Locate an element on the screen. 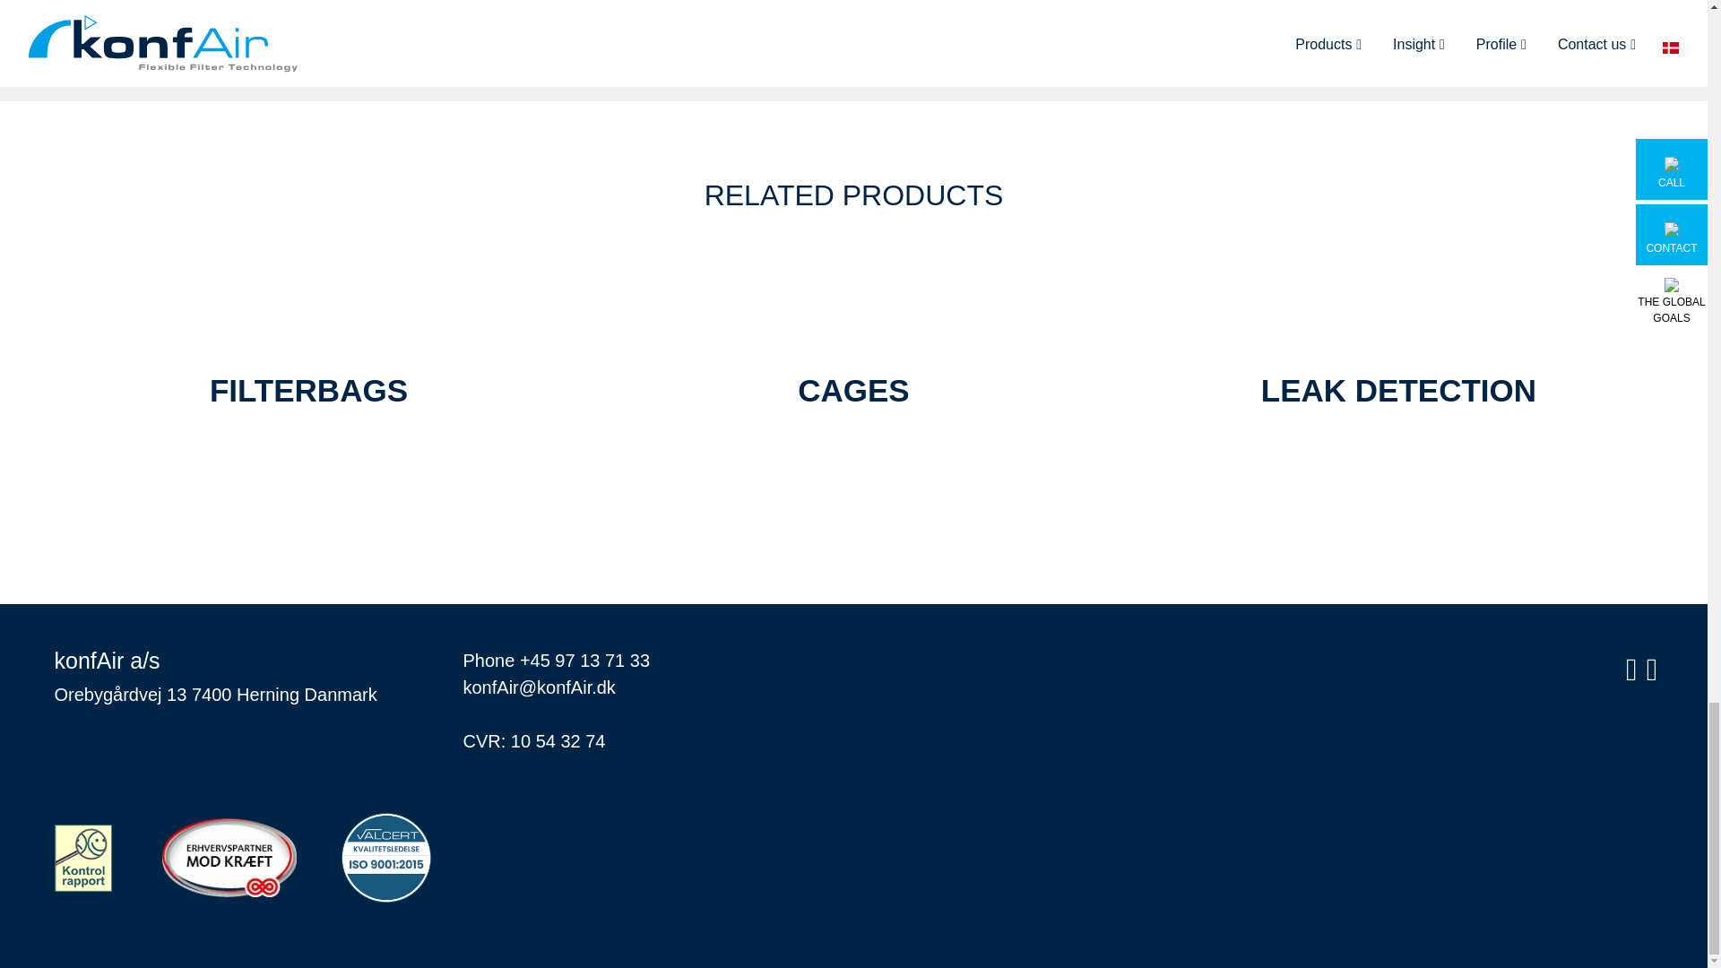  SEND MESSAGE is located at coordinates (1213, 44).